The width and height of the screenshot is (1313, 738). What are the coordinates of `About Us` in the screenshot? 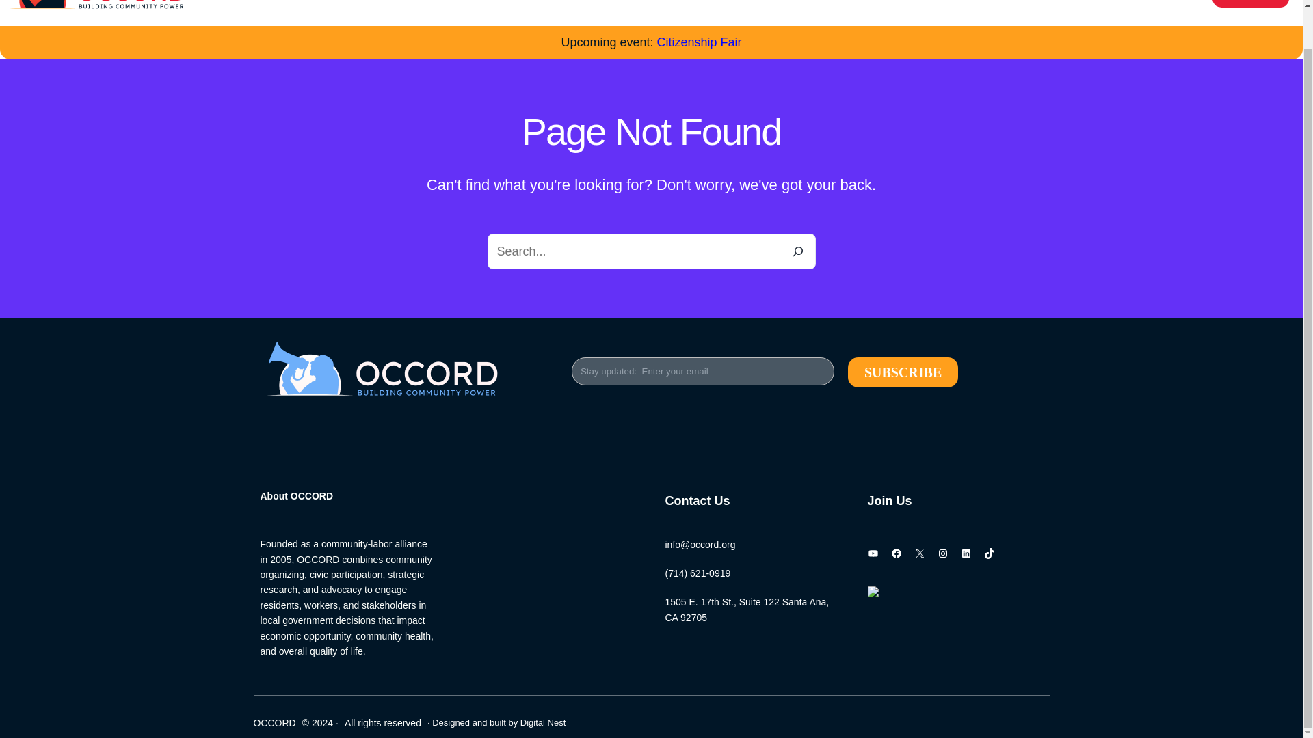 It's located at (621, 0).